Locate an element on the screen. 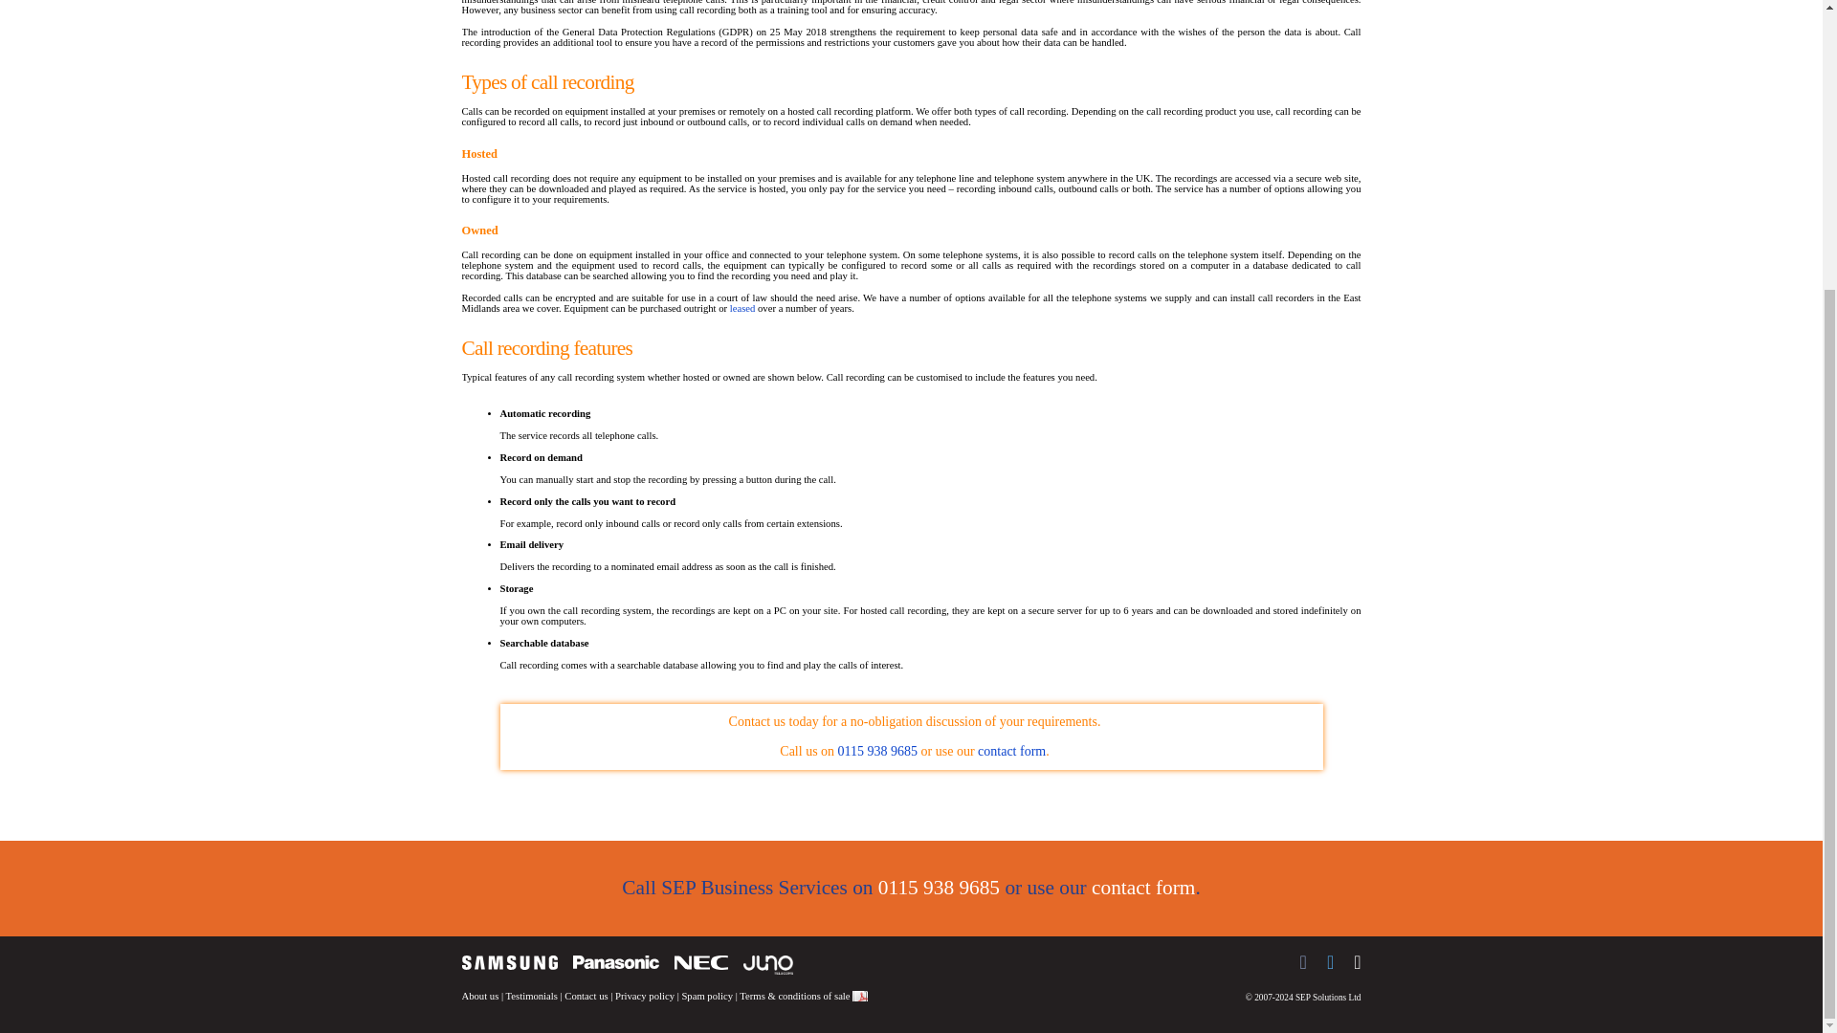 Image resolution: width=1837 pixels, height=1033 pixels. Privacy policy is located at coordinates (645, 995).